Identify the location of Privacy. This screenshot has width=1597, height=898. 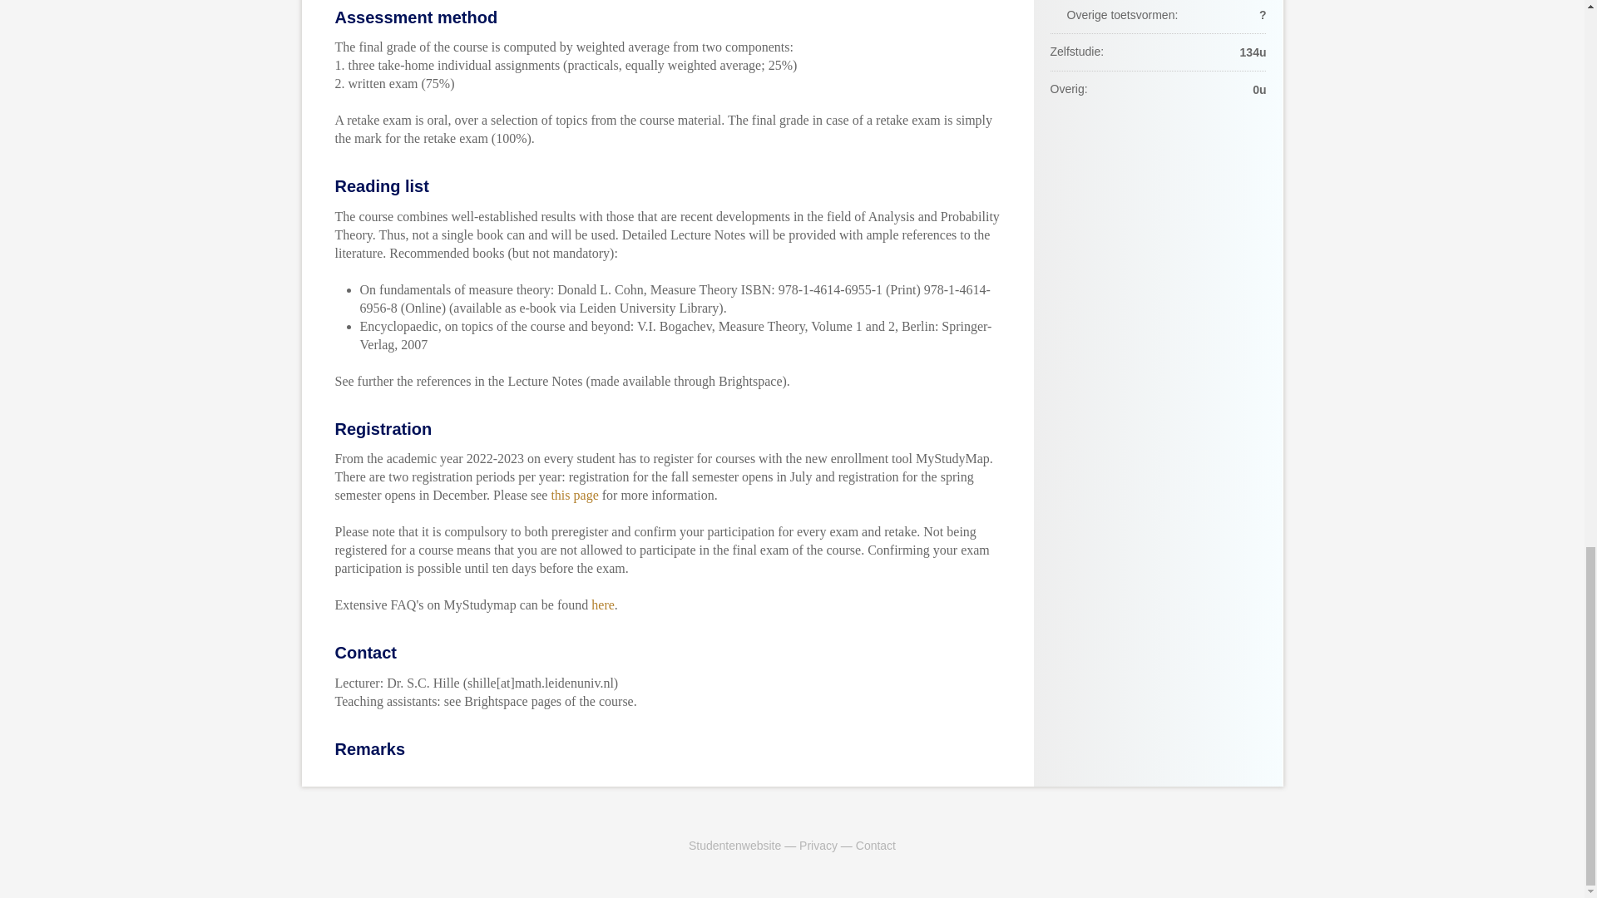
(818, 845).